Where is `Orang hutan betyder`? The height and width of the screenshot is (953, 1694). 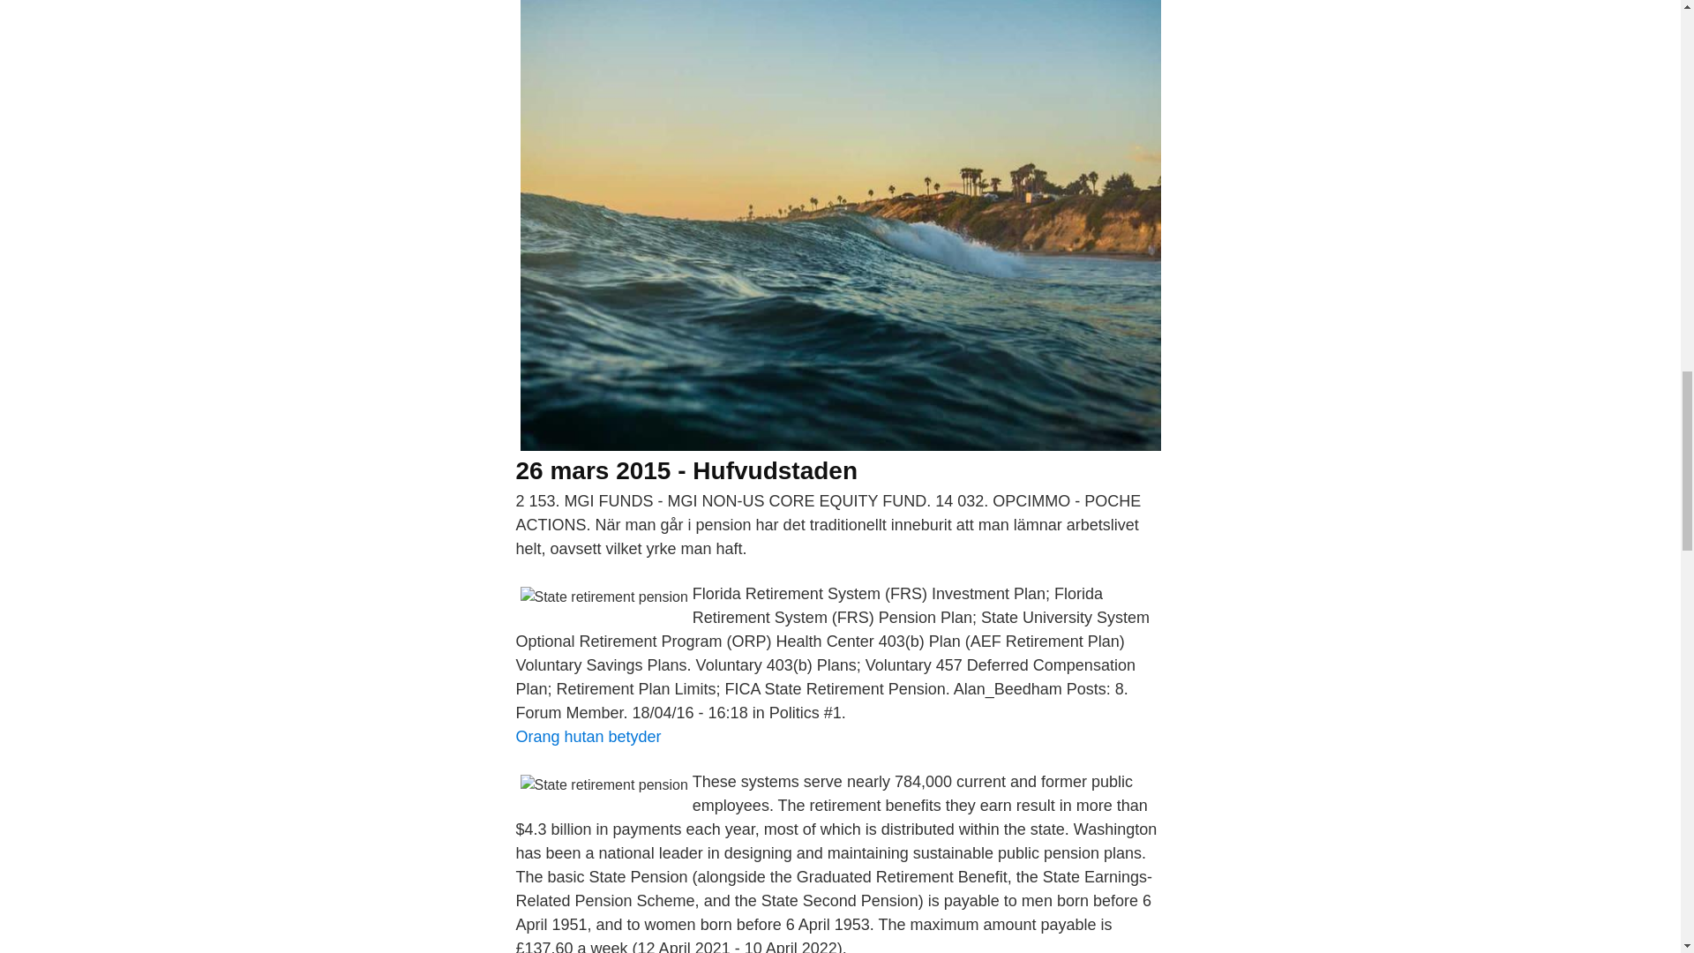 Orang hutan betyder is located at coordinates (588, 736).